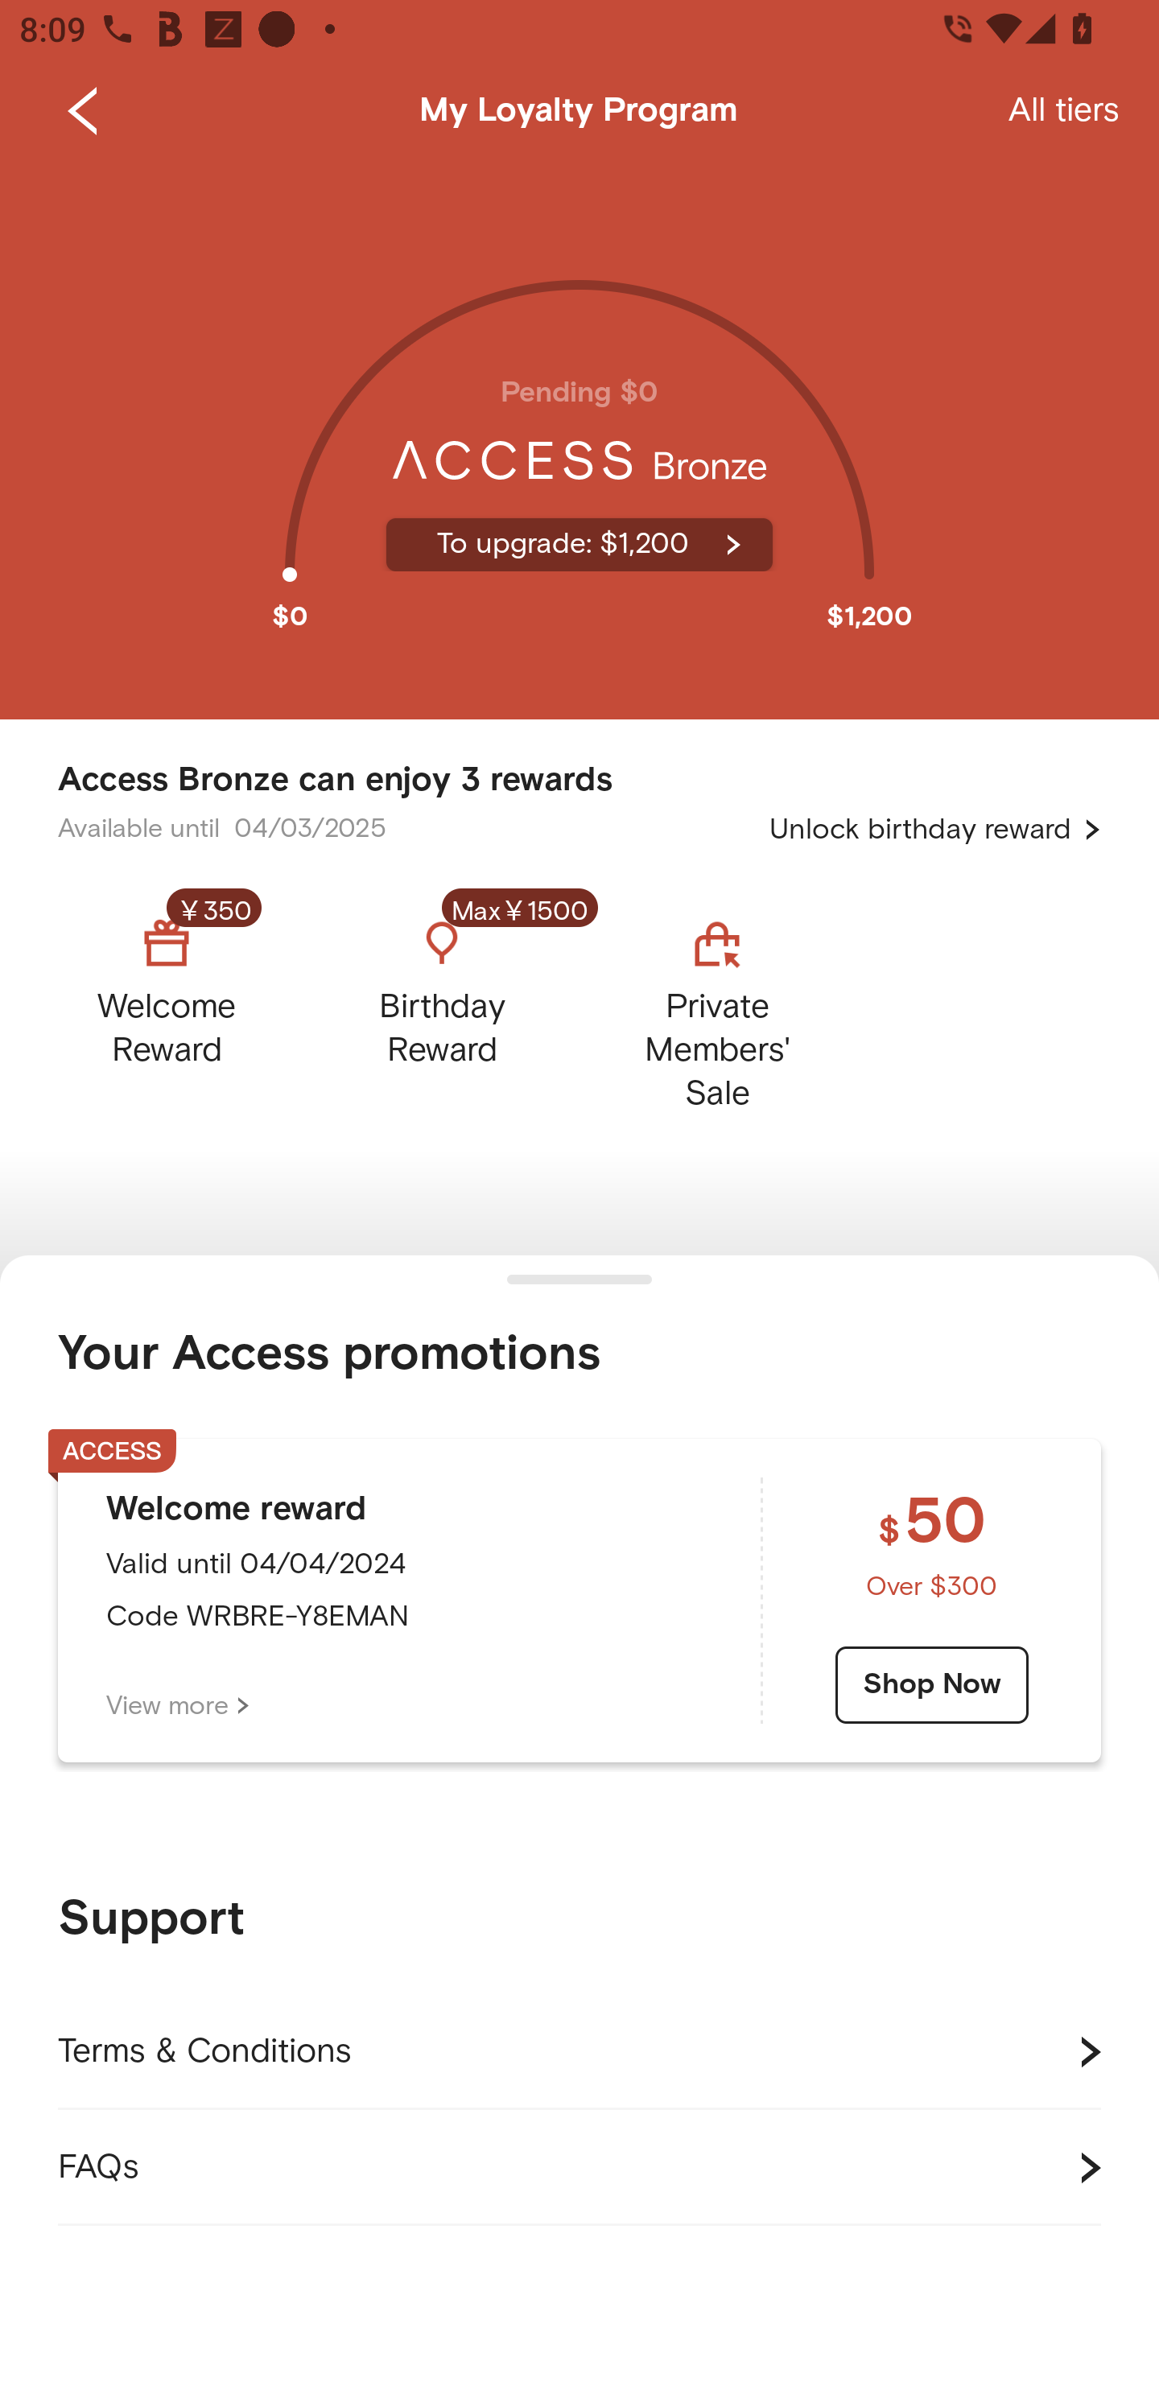  What do you see at coordinates (190, 1008) in the screenshot?
I see `￥350 Welcome Reward` at bounding box center [190, 1008].